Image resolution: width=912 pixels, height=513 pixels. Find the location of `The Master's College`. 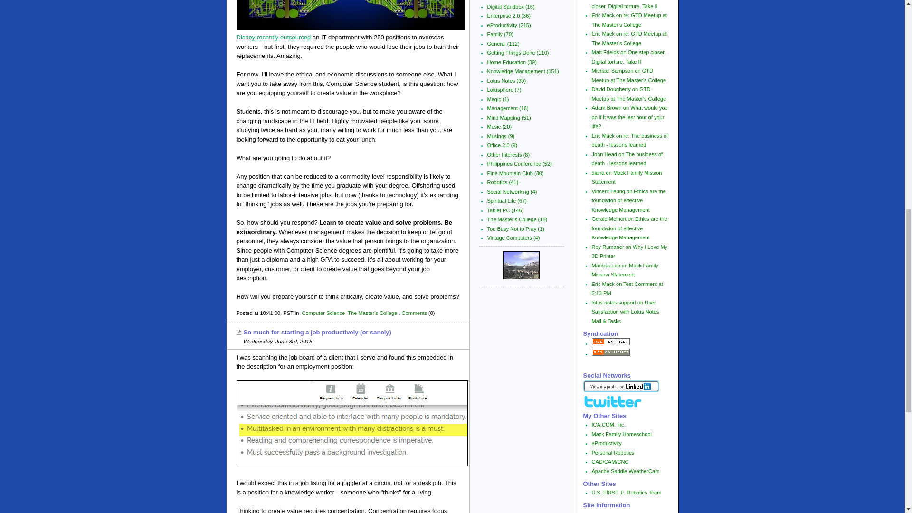

The Master's College is located at coordinates (372, 313).